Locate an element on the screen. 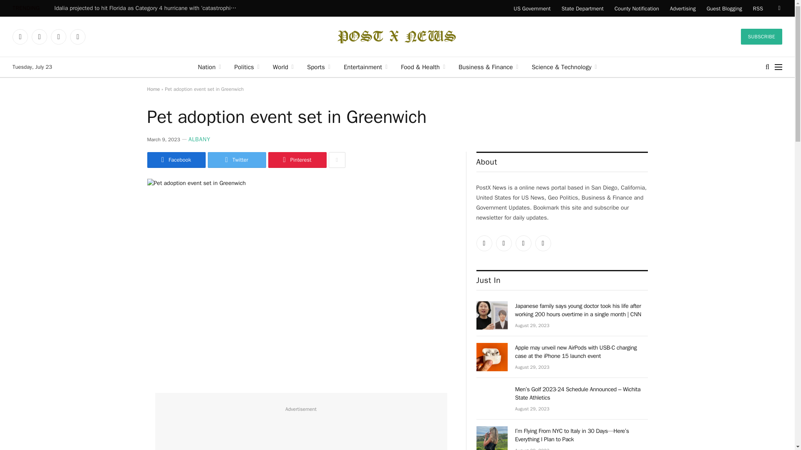 Image resolution: width=801 pixels, height=450 pixels. Instagram is located at coordinates (58, 37).